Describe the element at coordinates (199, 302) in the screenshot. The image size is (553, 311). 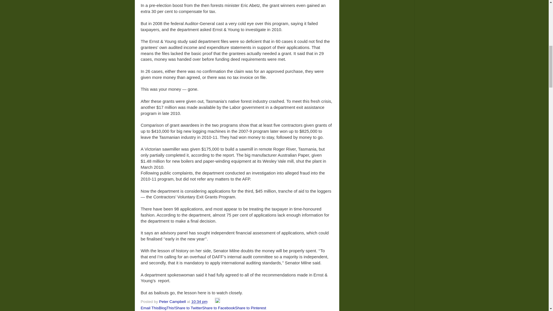
I see `permanent link` at that location.